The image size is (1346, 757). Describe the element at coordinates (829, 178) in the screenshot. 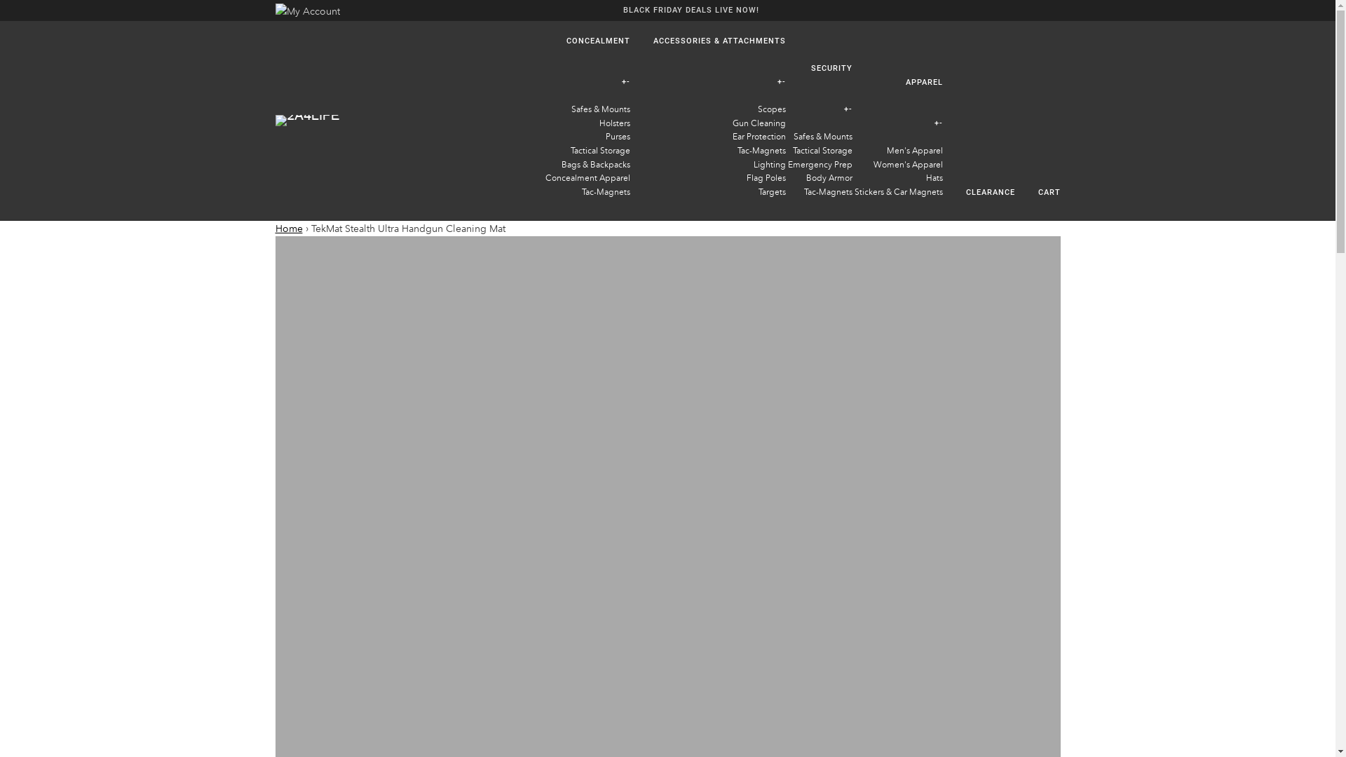

I see `Body Armor` at that location.